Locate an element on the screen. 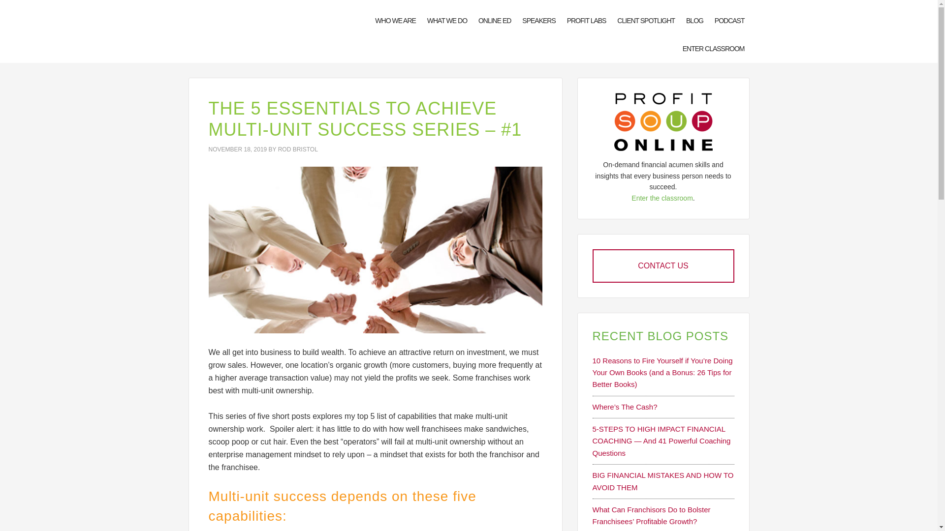 The width and height of the screenshot is (945, 531). CLIENT SPOTLIGHT is located at coordinates (646, 21).